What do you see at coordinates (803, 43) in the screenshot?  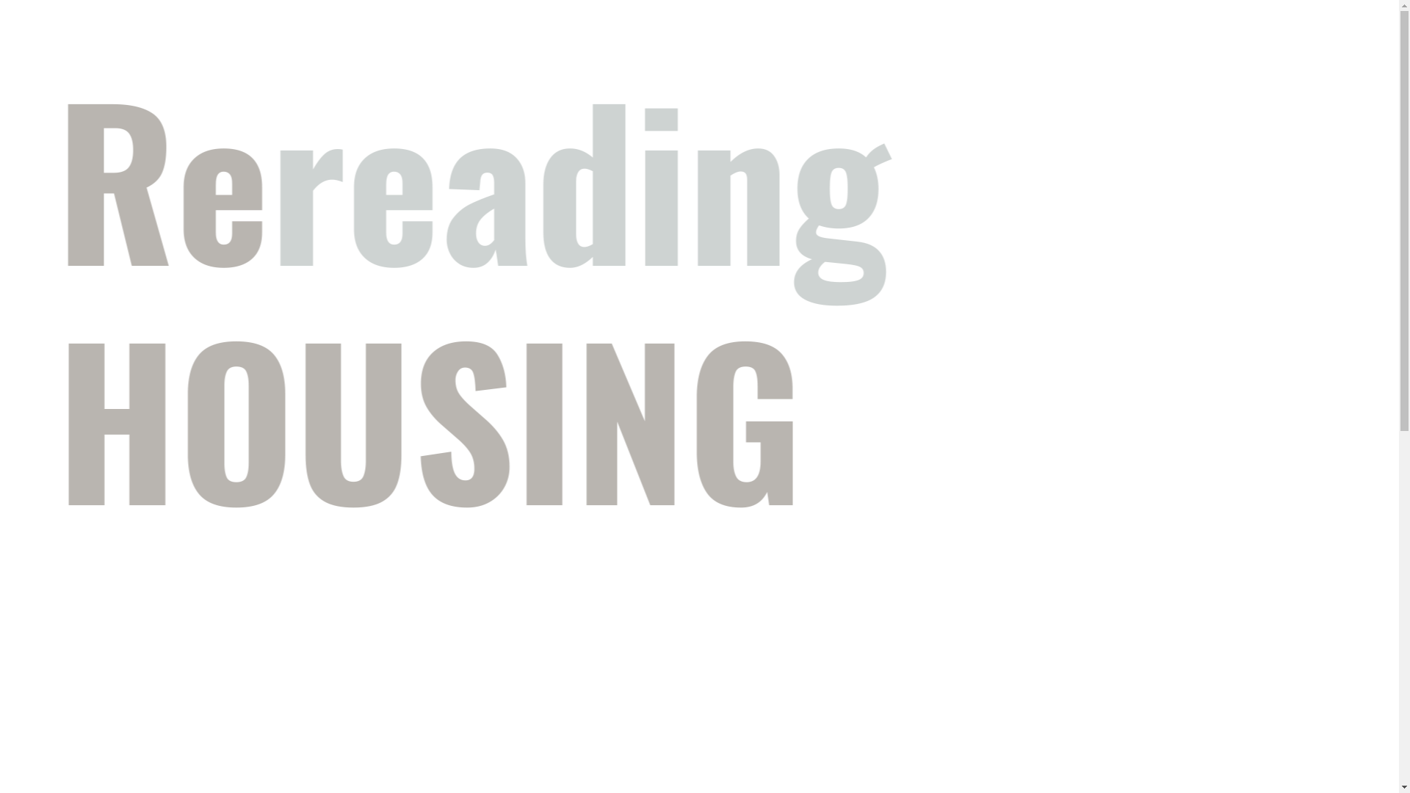 I see `About us` at bounding box center [803, 43].